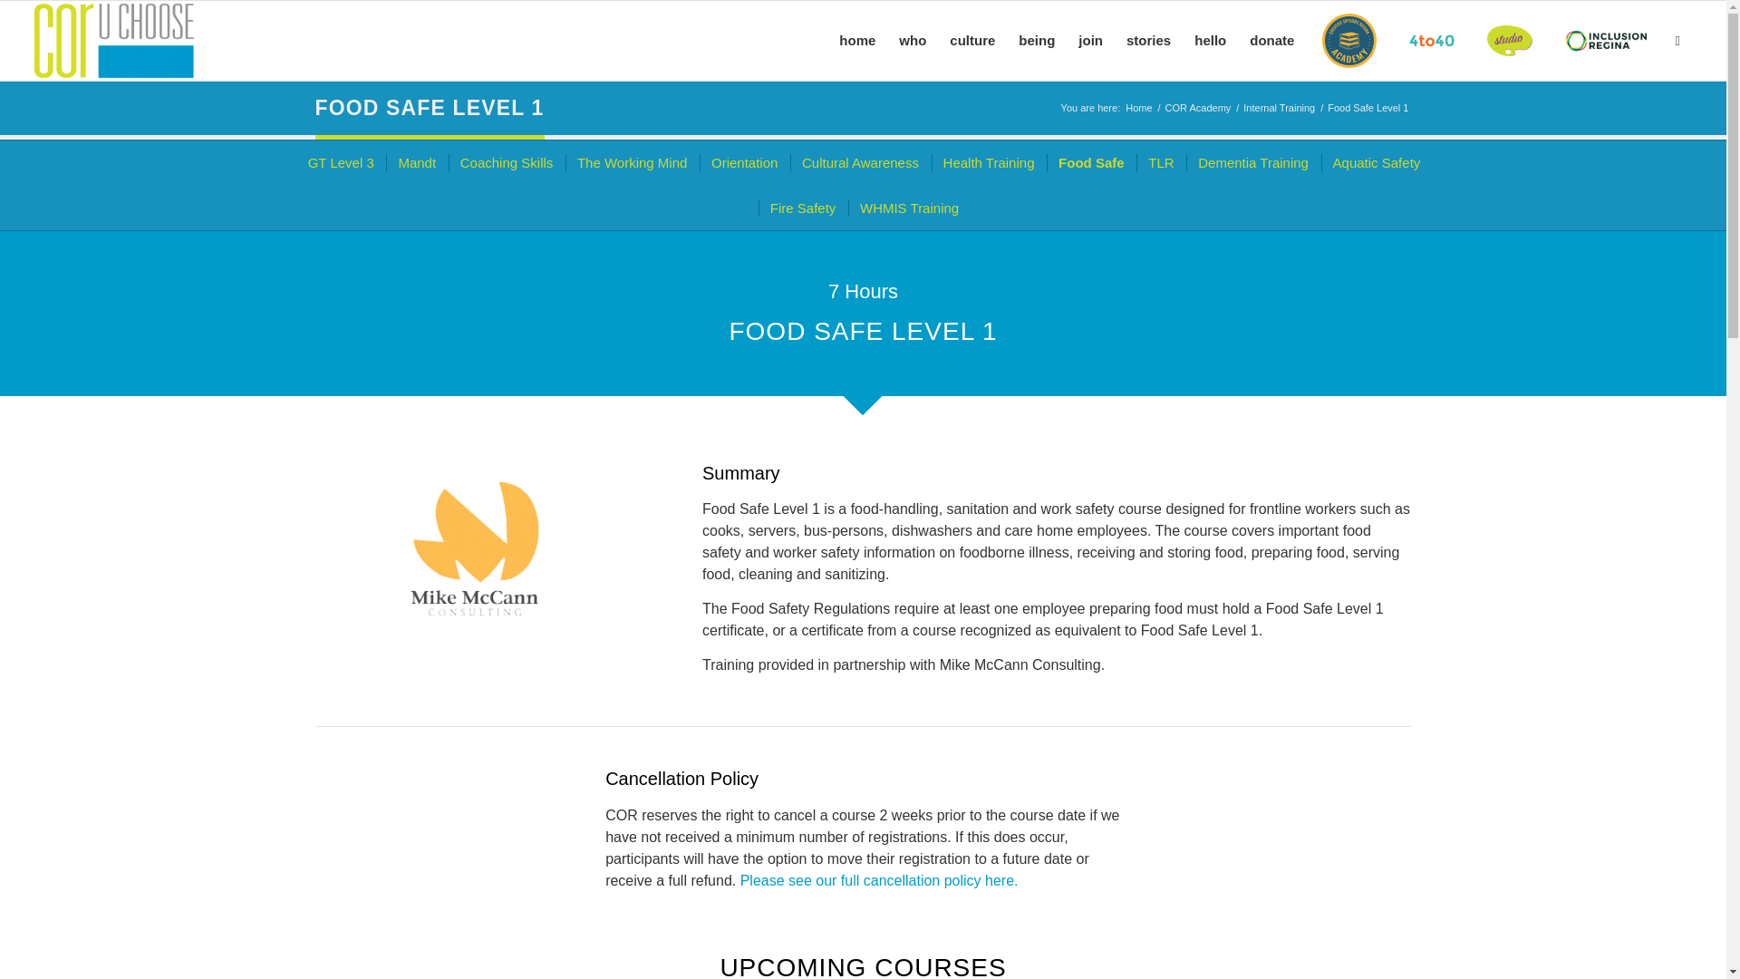  What do you see at coordinates (1252, 163) in the screenshot?
I see `Dementia Training` at bounding box center [1252, 163].